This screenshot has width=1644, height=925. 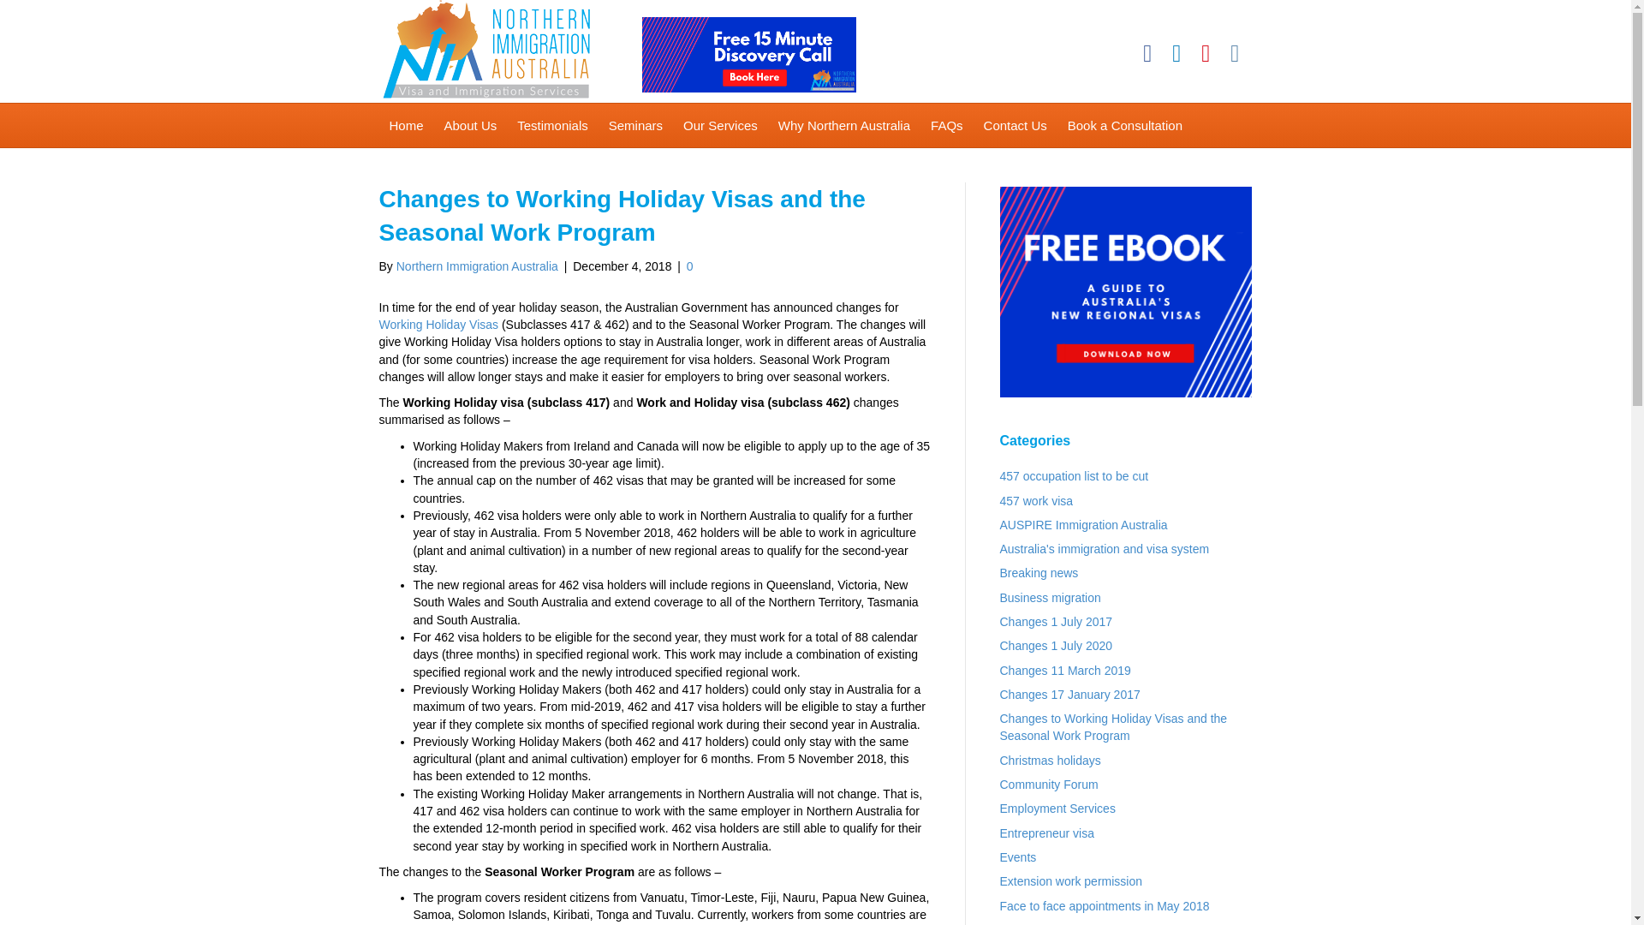 What do you see at coordinates (947, 125) in the screenshot?
I see `FAQs` at bounding box center [947, 125].